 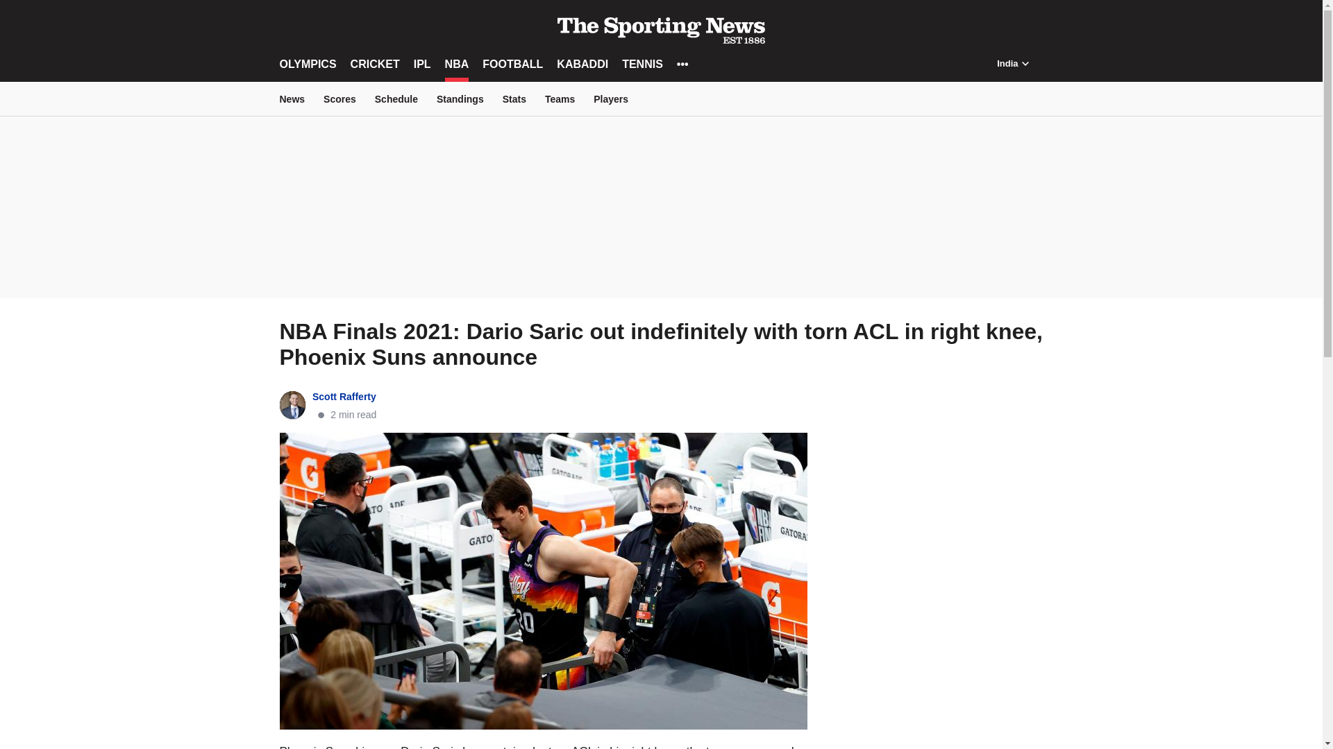 What do you see at coordinates (375, 64) in the screenshot?
I see `CRICKET` at bounding box center [375, 64].